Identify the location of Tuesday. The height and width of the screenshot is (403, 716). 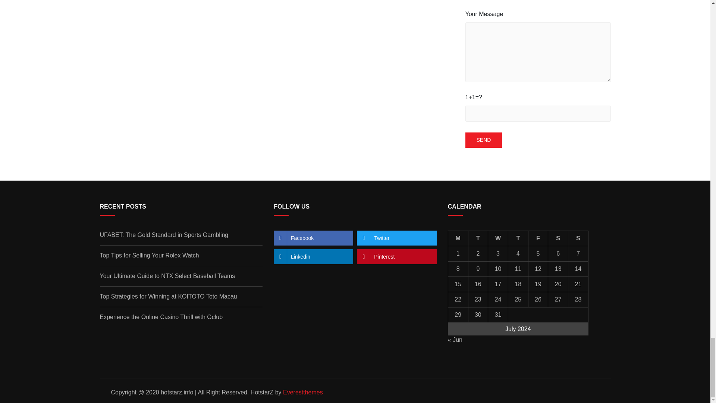
(478, 238).